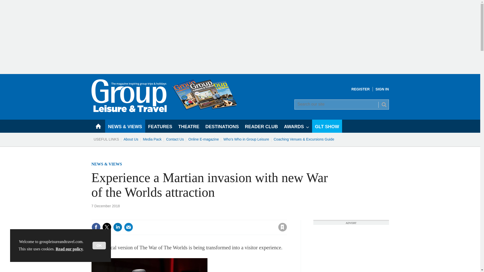  I want to click on 3rd party ad content, so click(351, 248).